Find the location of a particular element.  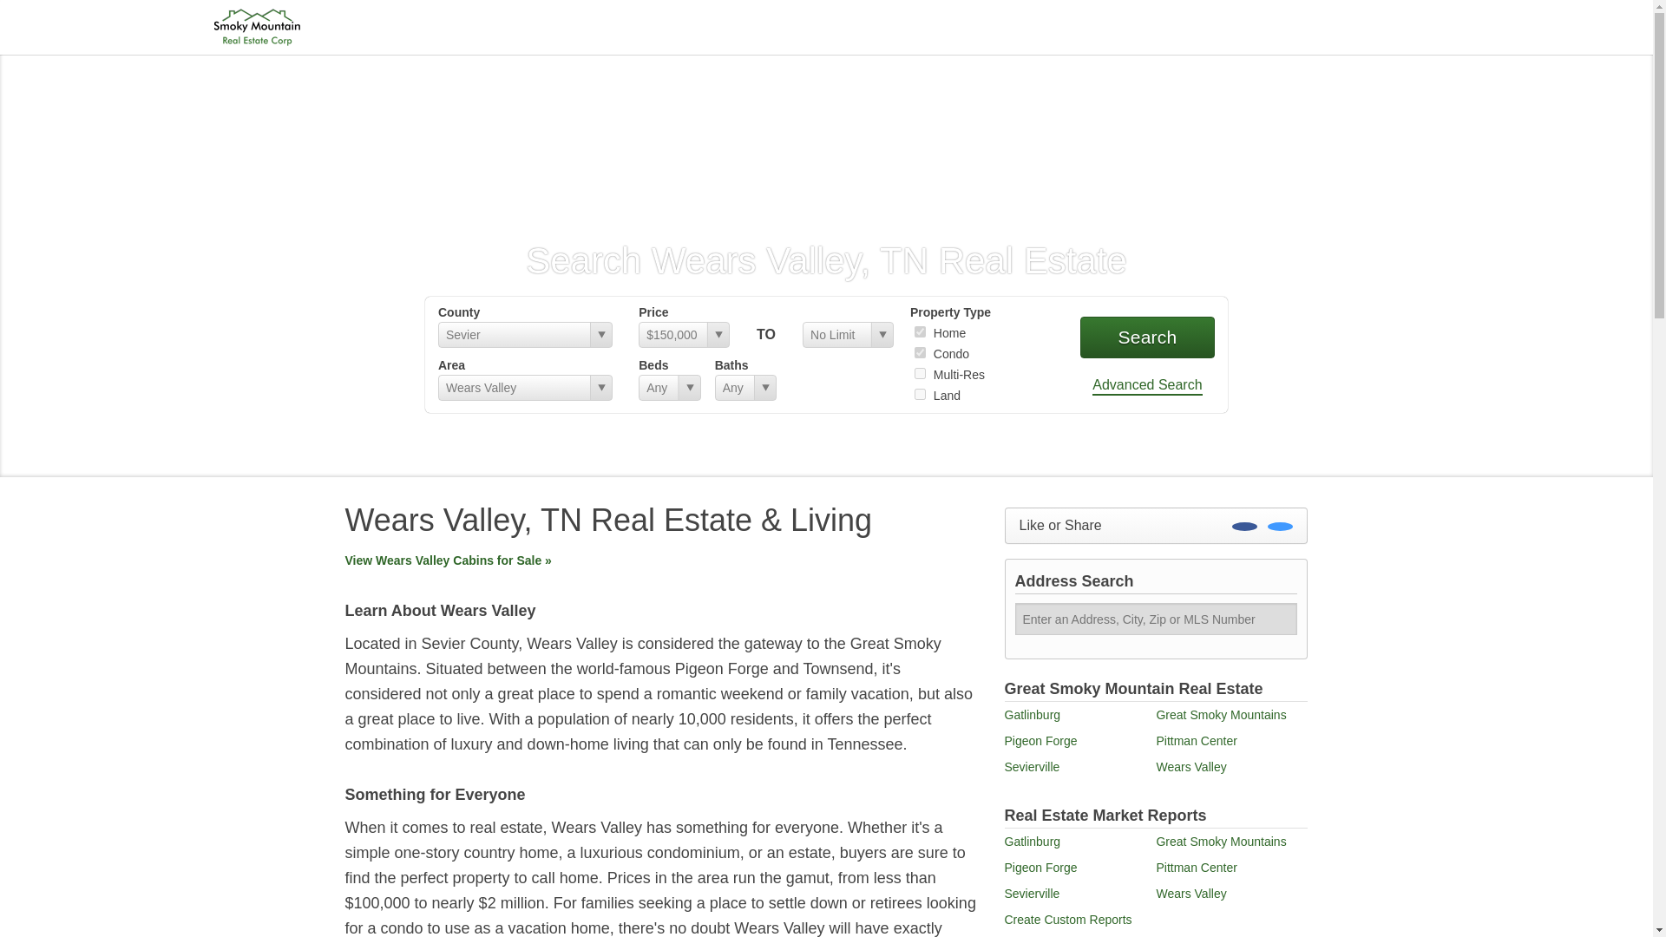

lnd is located at coordinates (920, 394).